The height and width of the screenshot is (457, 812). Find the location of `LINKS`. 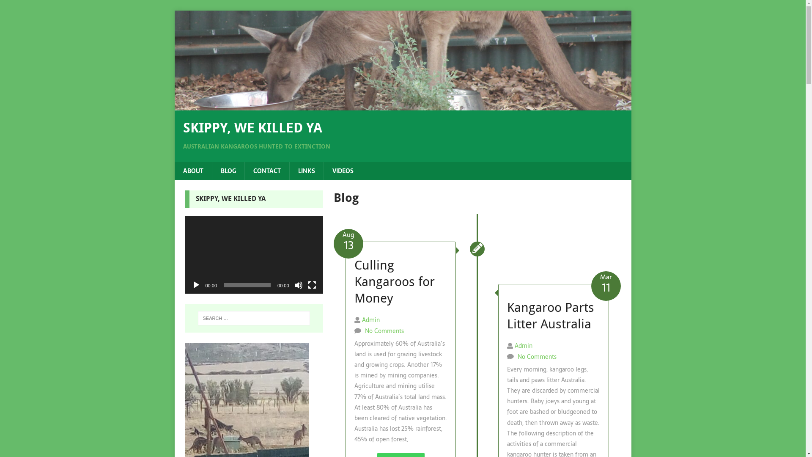

LINKS is located at coordinates (306, 171).